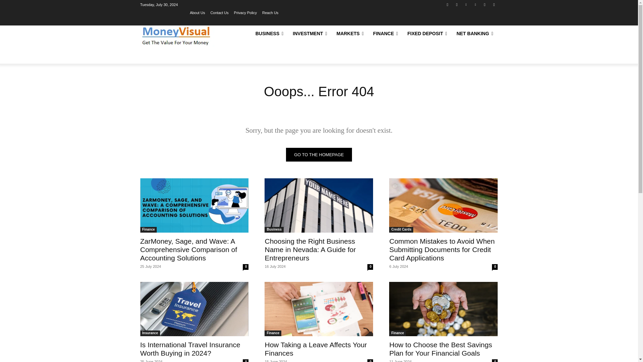 This screenshot has width=643, height=362. Describe the element at coordinates (466, 4) in the screenshot. I see `Linkedin` at that location.